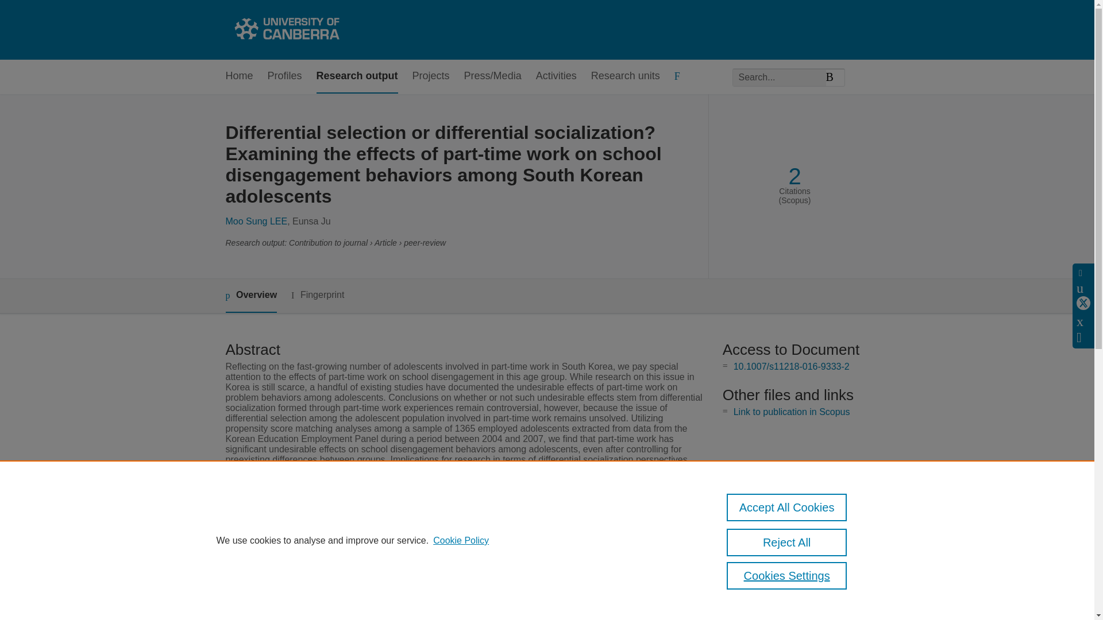 Image resolution: width=1103 pixels, height=620 pixels. What do you see at coordinates (556, 76) in the screenshot?
I see `Activities` at bounding box center [556, 76].